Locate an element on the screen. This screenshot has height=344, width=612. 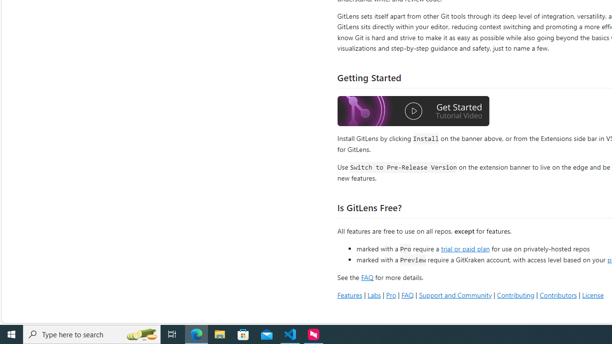
FAQ is located at coordinates (407, 294).